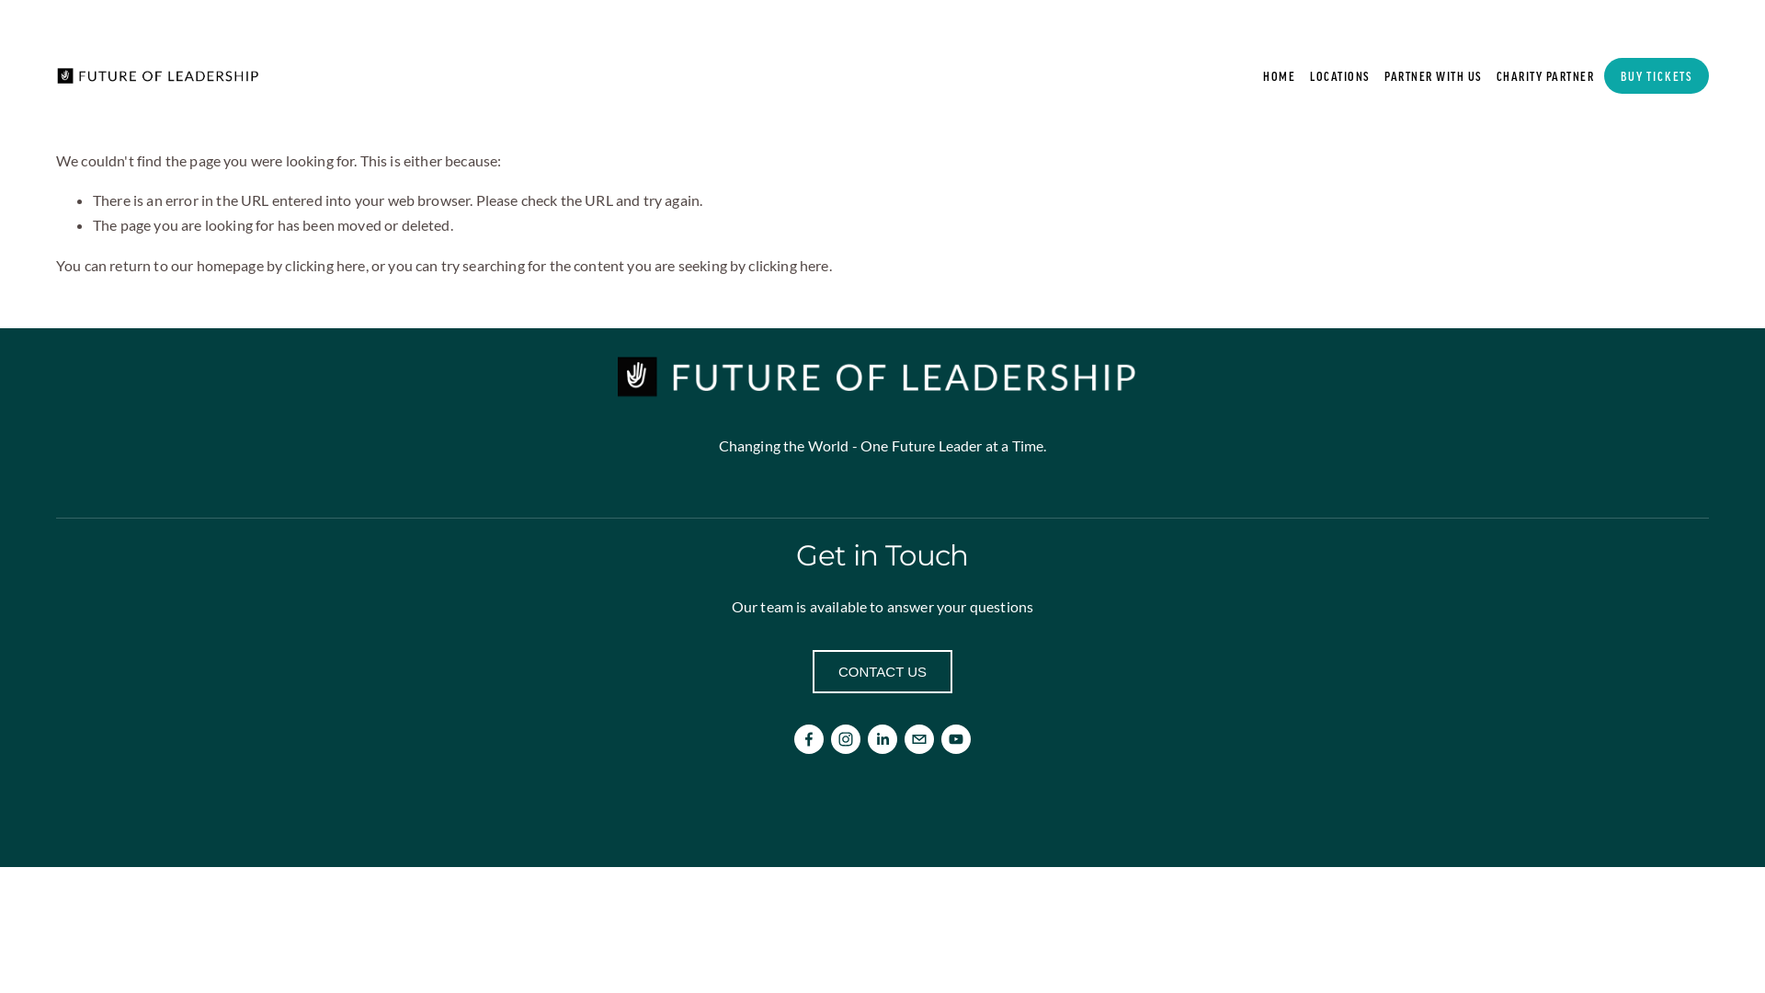 The image size is (1765, 993). Describe the element at coordinates (1340, 75) in the screenshot. I see `LOCATIONS` at that location.